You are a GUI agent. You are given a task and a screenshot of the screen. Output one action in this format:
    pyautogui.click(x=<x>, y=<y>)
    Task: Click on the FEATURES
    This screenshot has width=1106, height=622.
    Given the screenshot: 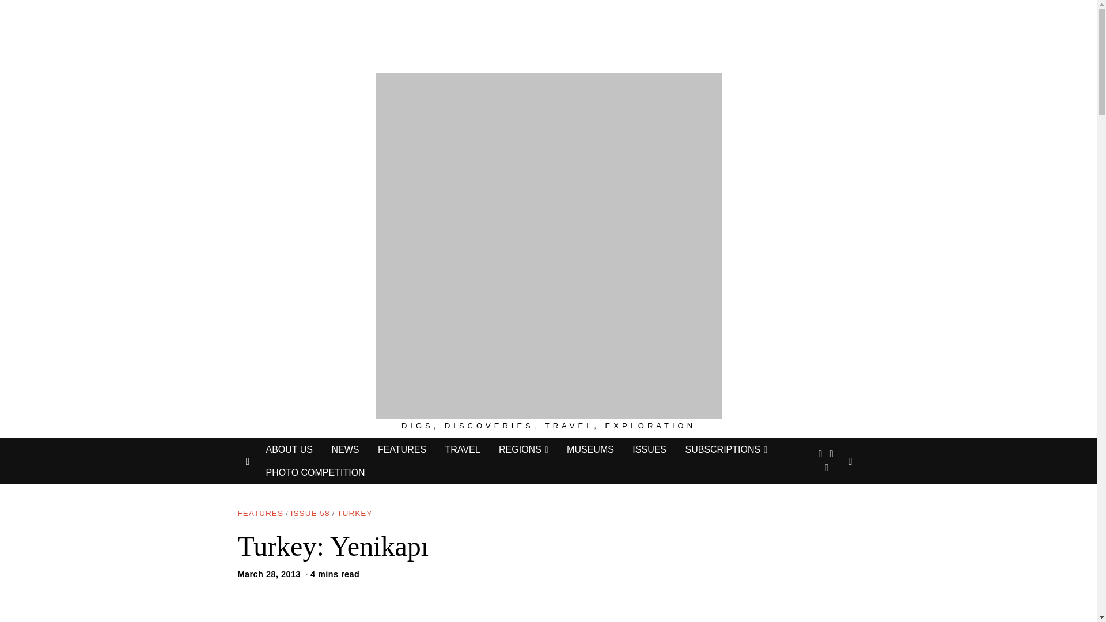 What is the action you would take?
    pyautogui.click(x=402, y=450)
    